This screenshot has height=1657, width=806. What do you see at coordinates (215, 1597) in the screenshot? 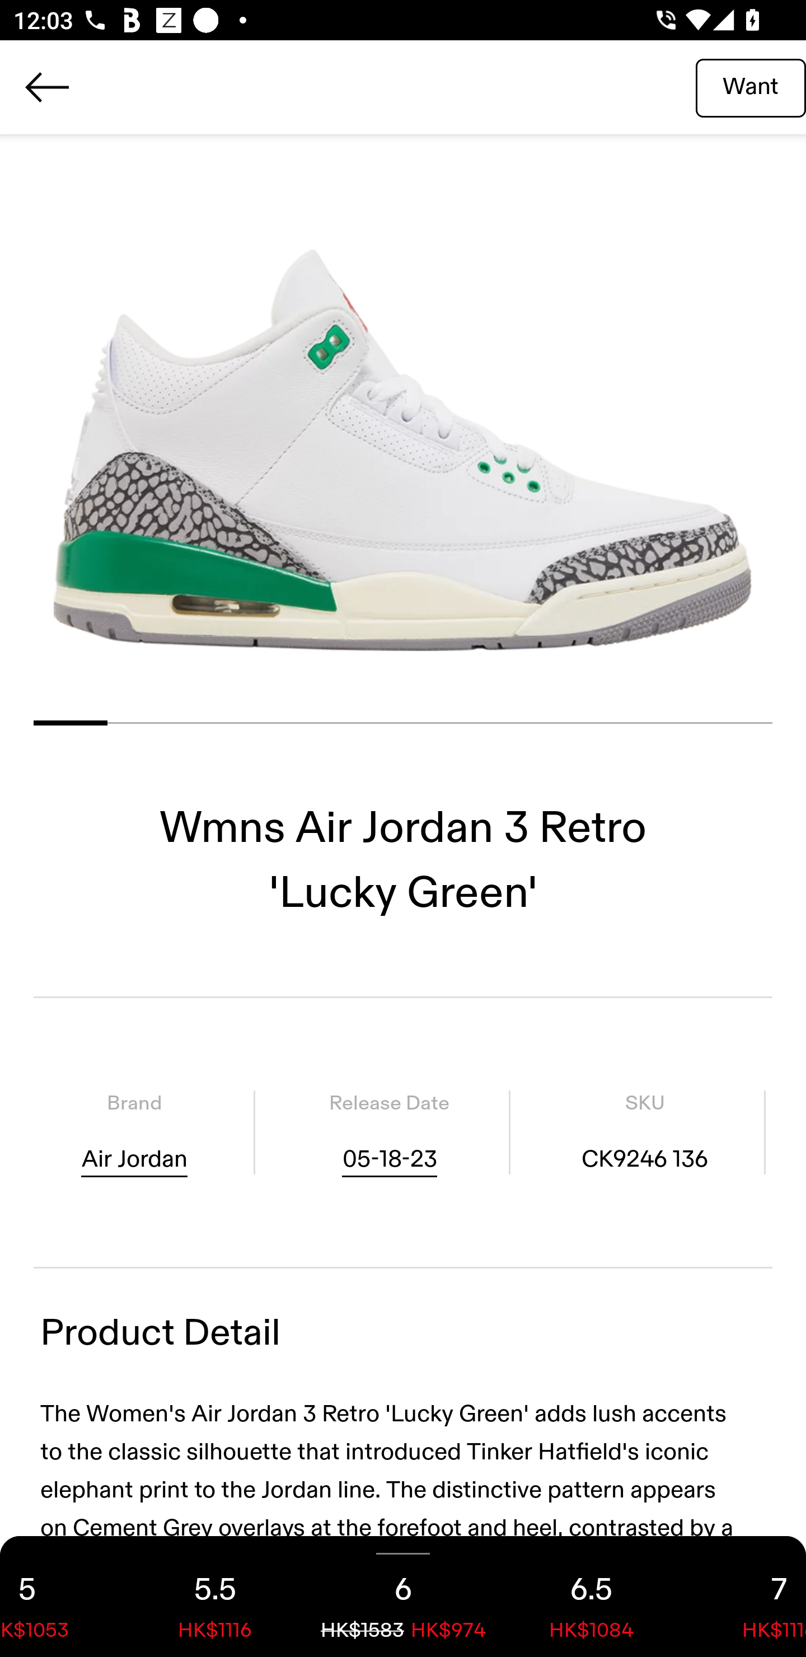
I see `5.5 HK$1116` at bounding box center [215, 1597].